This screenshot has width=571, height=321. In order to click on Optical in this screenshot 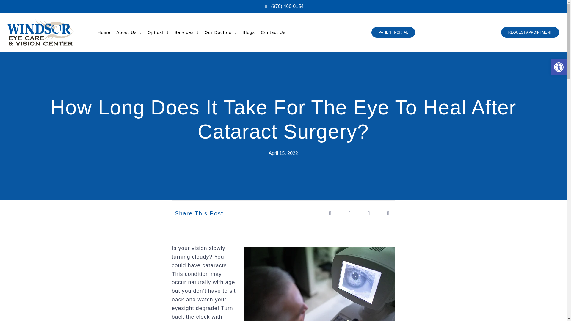, I will do `click(158, 32)`.